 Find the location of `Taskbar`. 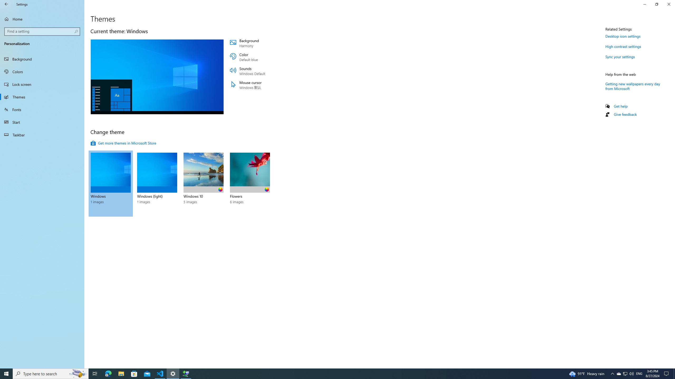

Taskbar is located at coordinates (42, 135).